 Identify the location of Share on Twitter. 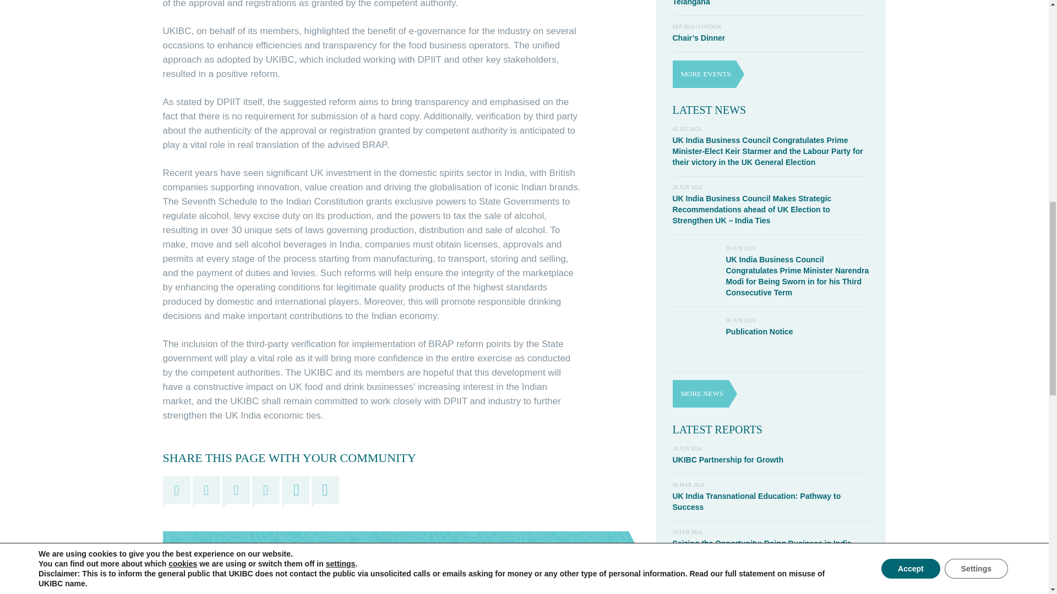
(206, 490).